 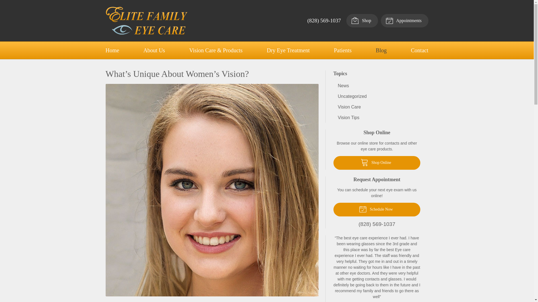 I want to click on Call practice, so click(x=377, y=224).